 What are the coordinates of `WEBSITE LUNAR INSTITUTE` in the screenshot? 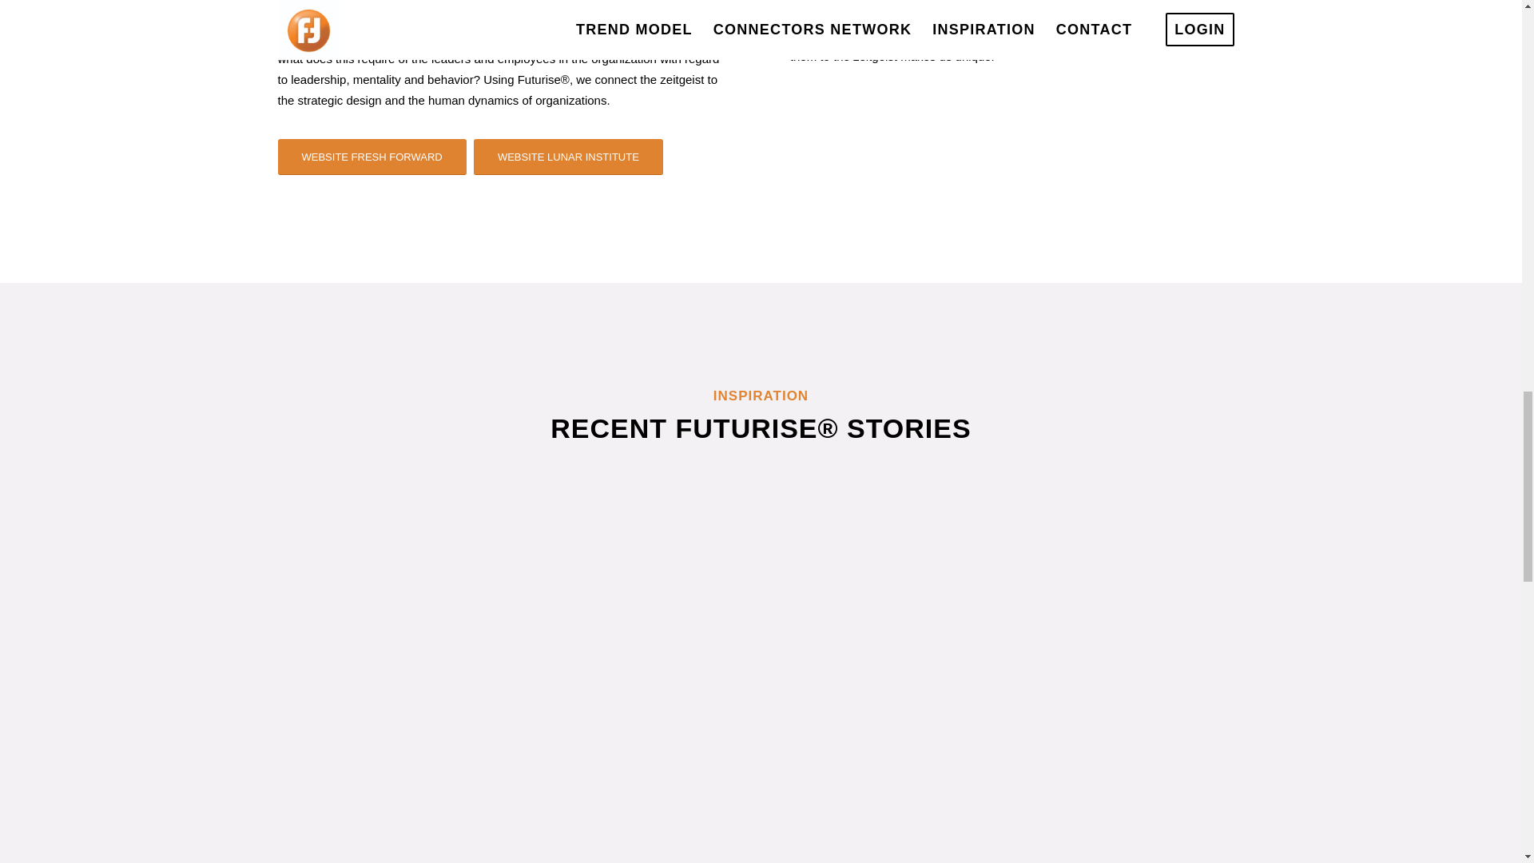 It's located at (568, 157).